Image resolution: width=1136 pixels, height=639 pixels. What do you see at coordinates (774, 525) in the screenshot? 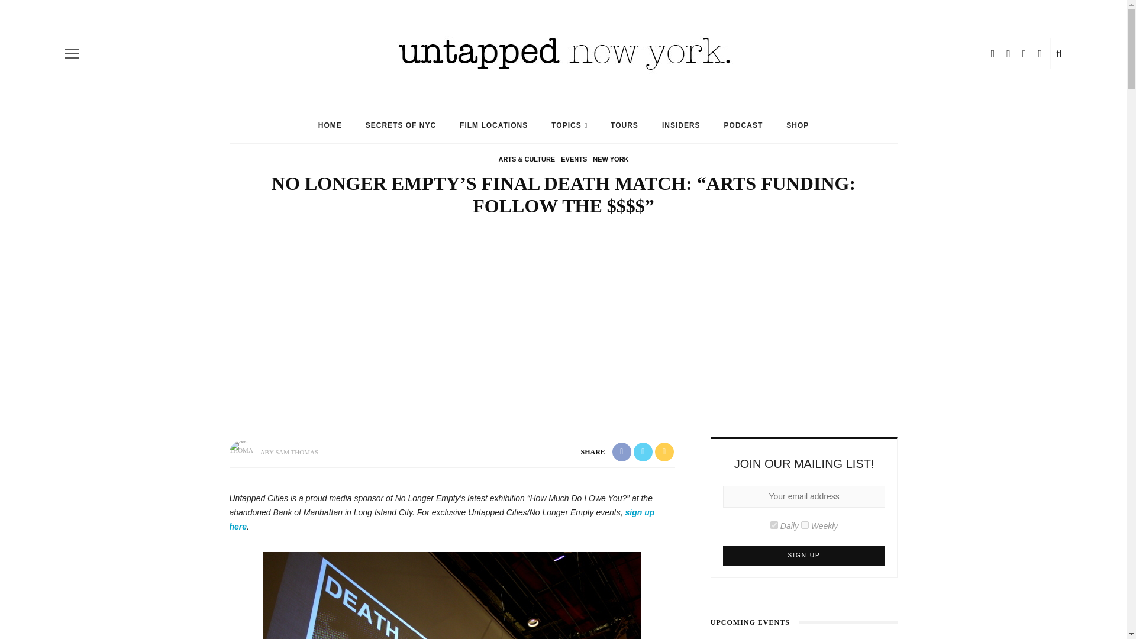
I see `e99a09560c` at bounding box center [774, 525].